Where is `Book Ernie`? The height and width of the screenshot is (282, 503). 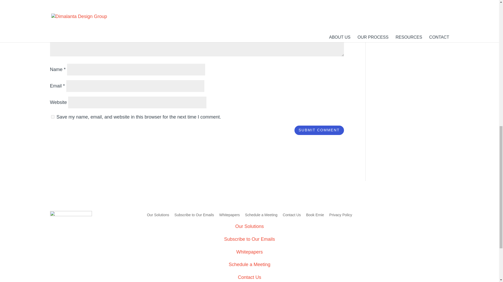
Book Ernie is located at coordinates (315, 215).